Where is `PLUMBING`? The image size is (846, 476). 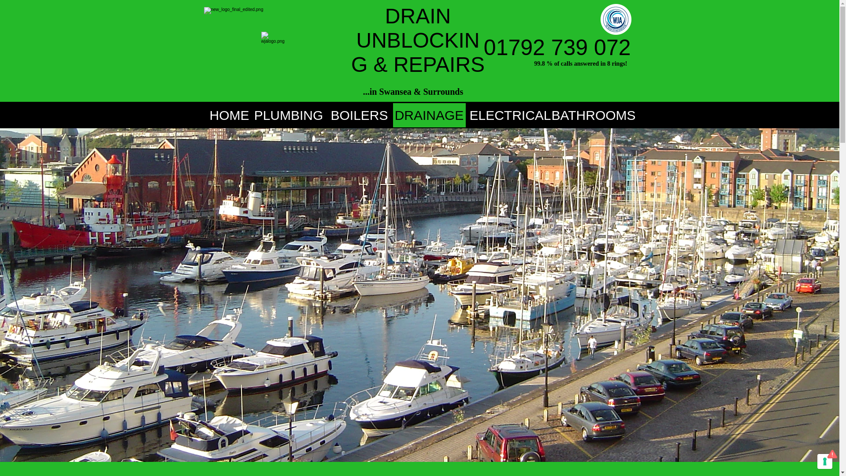 PLUMBING is located at coordinates (288, 115).